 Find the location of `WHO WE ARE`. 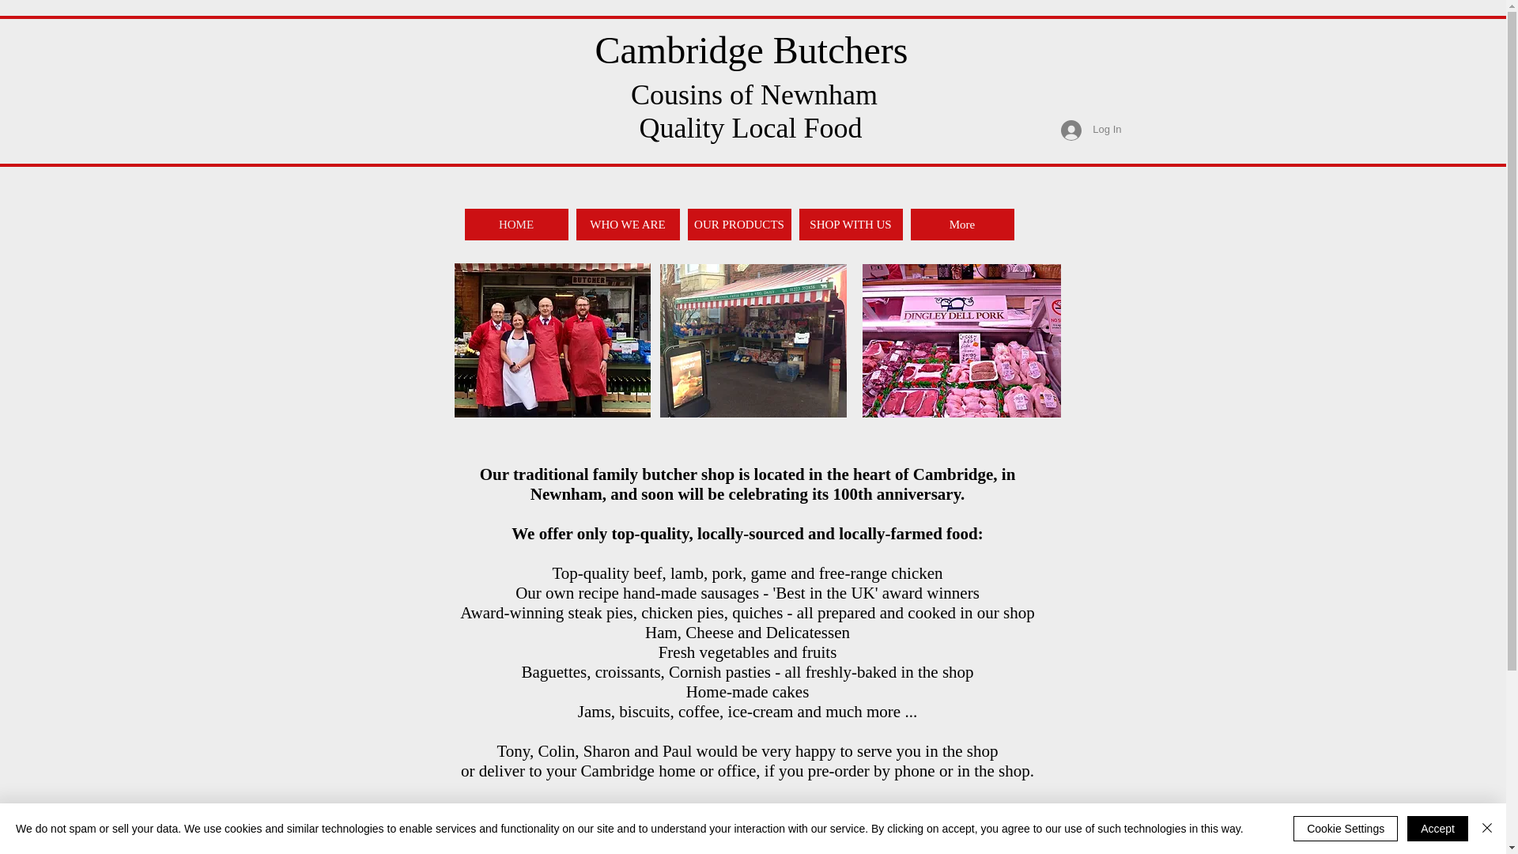

WHO WE ARE is located at coordinates (626, 224).